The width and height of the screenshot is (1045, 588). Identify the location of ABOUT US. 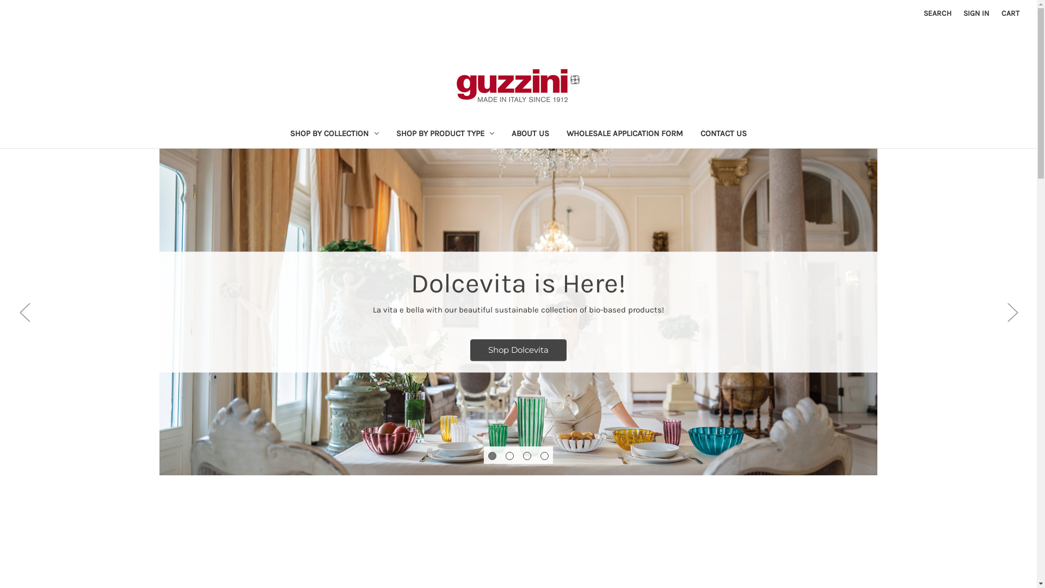
(530, 135).